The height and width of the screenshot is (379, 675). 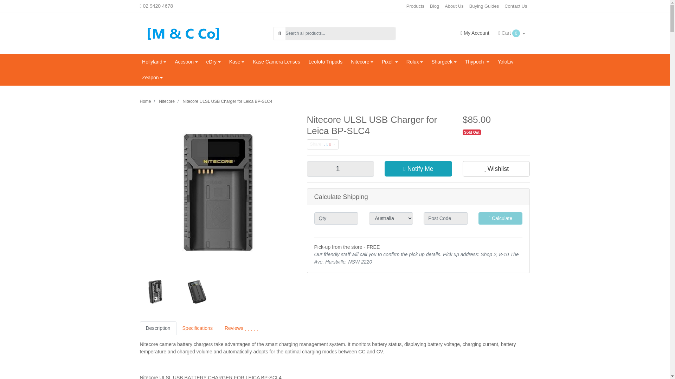 What do you see at coordinates (454, 6) in the screenshot?
I see `About Us` at bounding box center [454, 6].